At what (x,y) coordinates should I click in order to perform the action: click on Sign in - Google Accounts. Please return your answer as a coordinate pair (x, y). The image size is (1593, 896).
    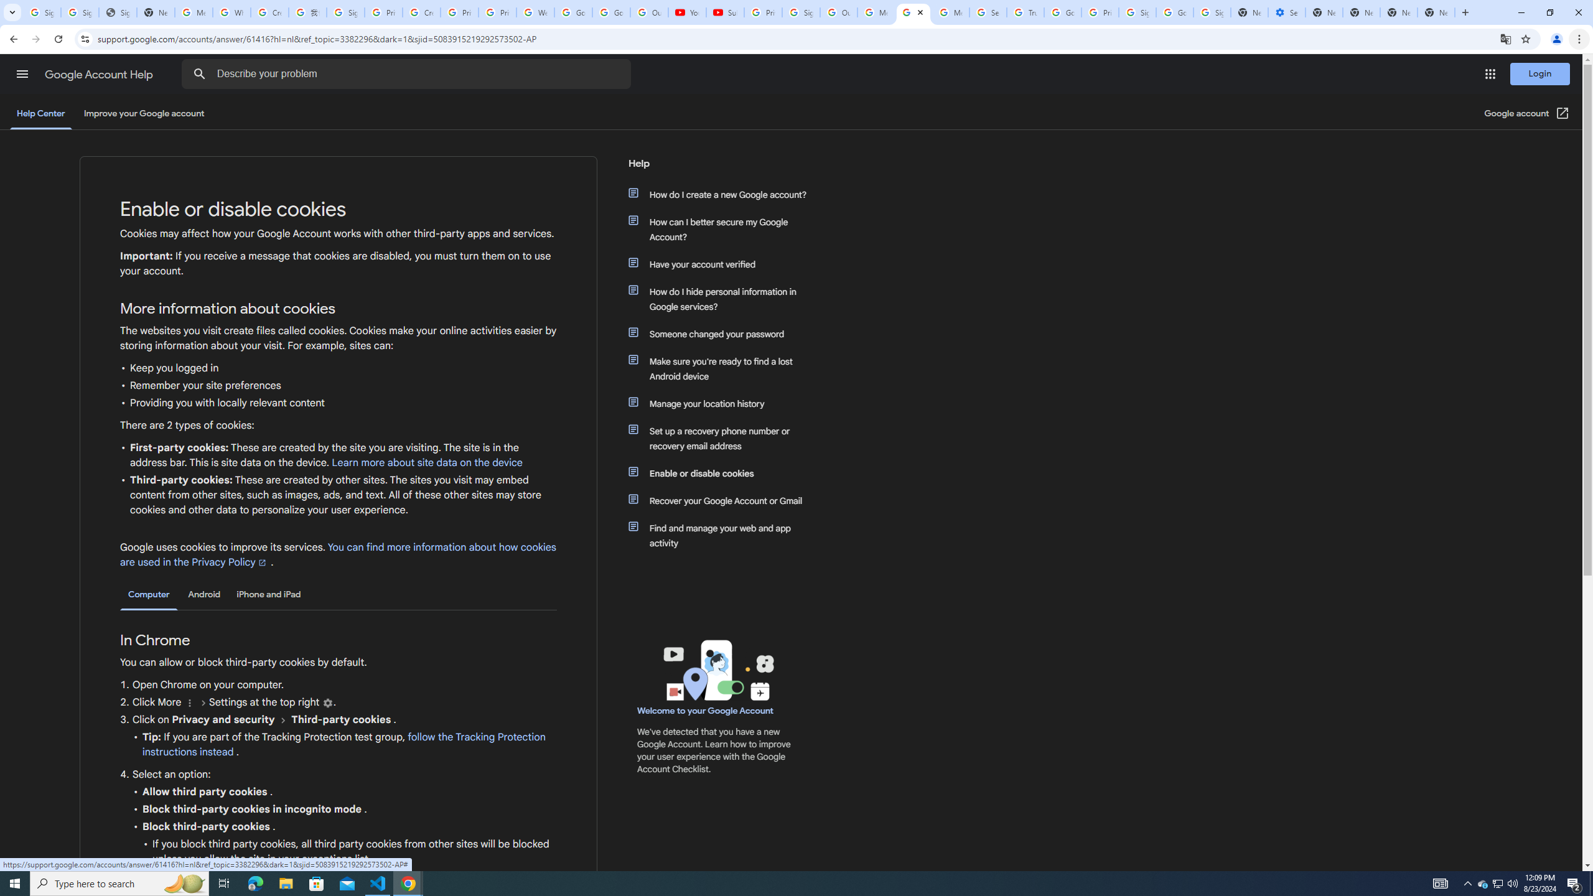
    Looking at the image, I should click on (1212, 12).